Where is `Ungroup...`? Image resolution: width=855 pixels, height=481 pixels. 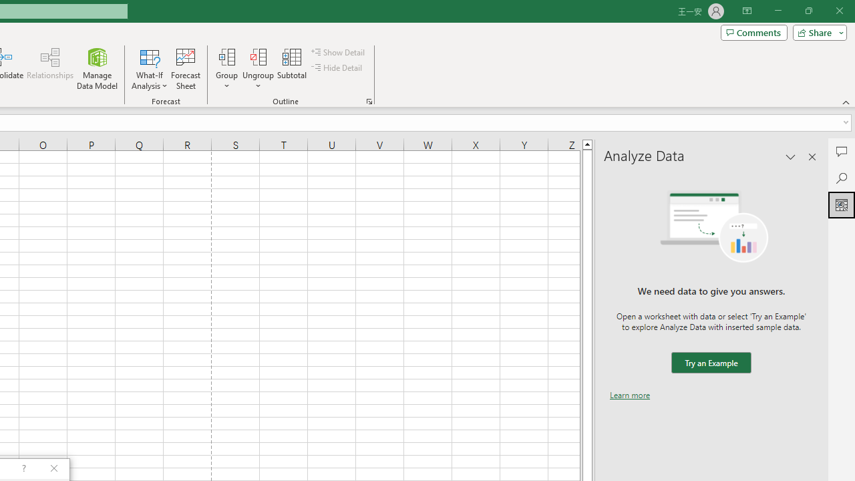
Ungroup... is located at coordinates (258, 68).